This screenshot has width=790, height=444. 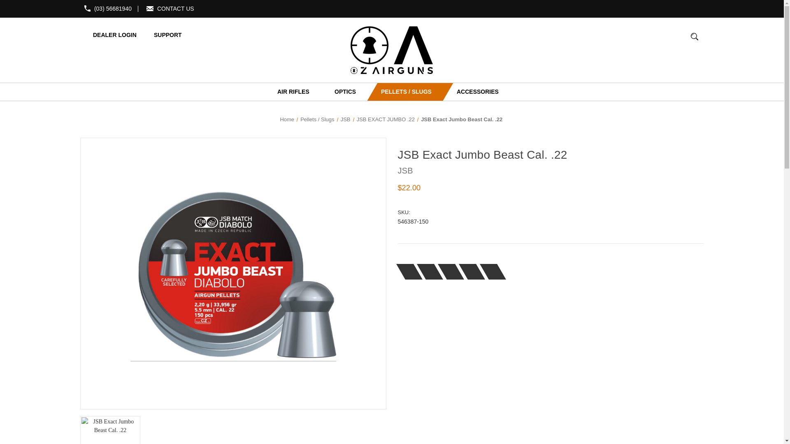 I want to click on DEALER LOGIN, so click(x=110, y=35).